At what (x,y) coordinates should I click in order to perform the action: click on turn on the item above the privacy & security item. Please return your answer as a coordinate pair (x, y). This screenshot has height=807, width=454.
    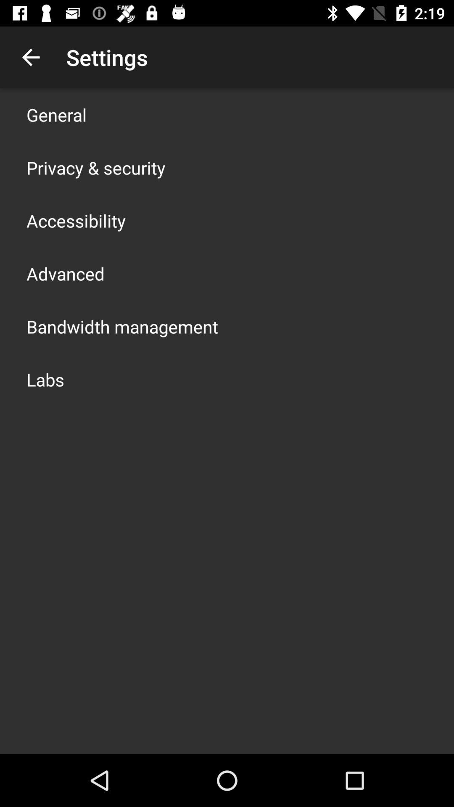
    Looking at the image, I should click on (56, 114).